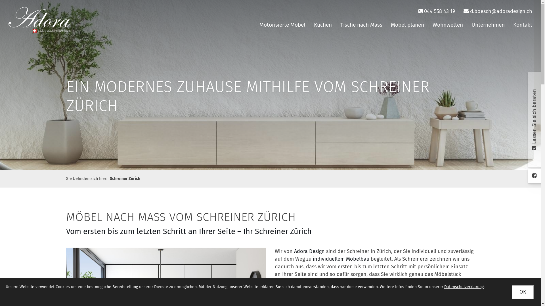 The width and height of the screenshot is (545, 306). I want to click on Kontakt, so click(523, 25).